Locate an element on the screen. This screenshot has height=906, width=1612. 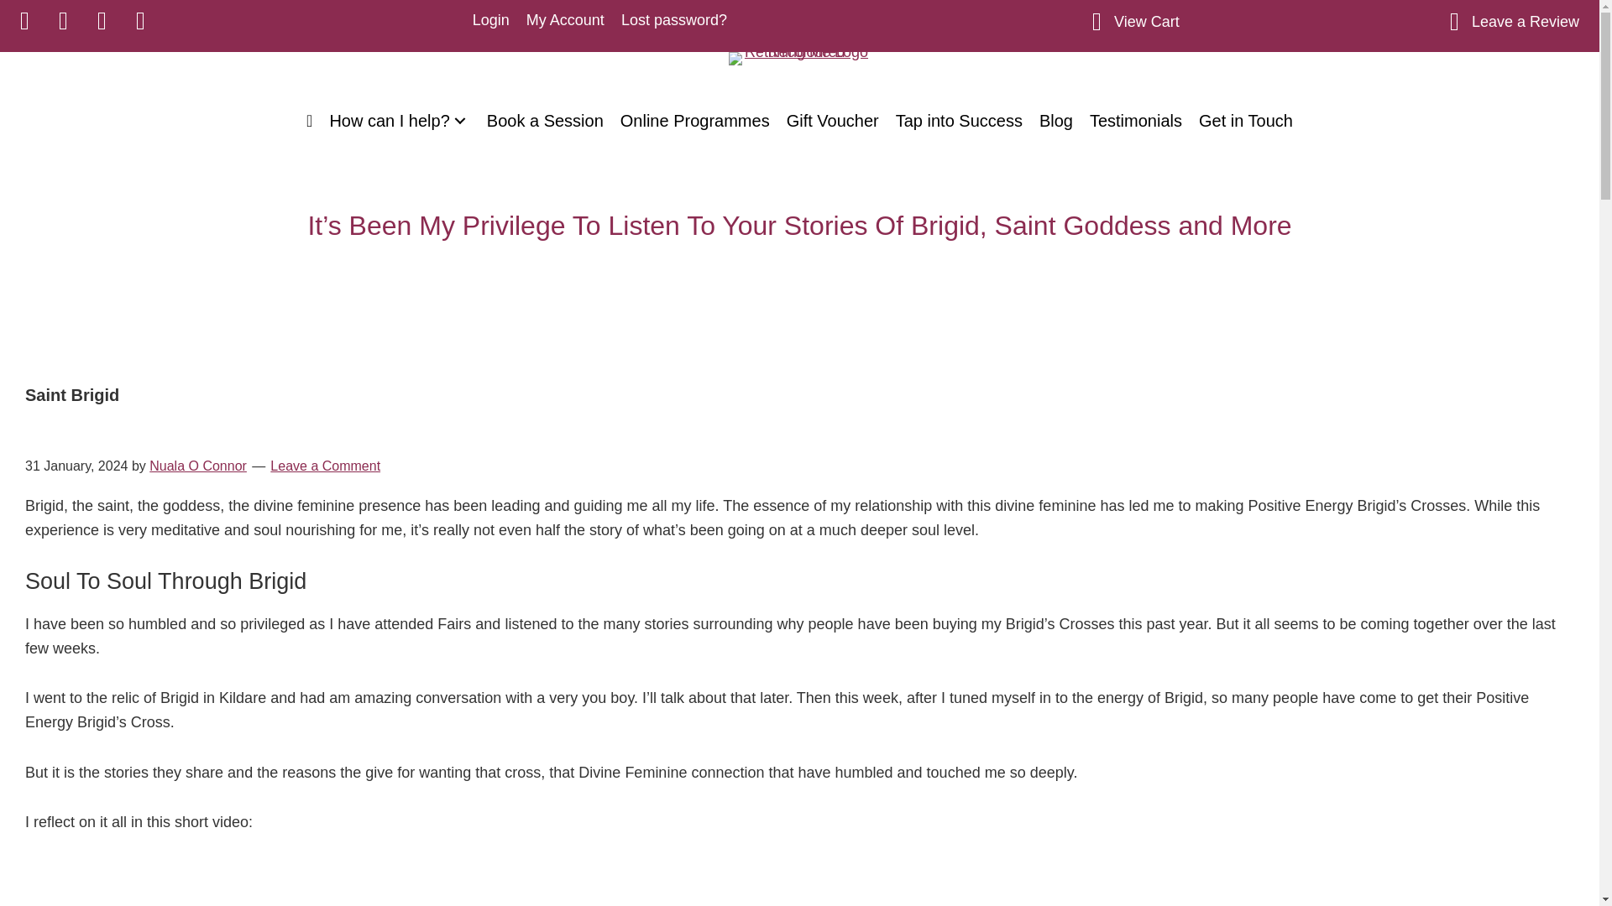
Get in Touch is located at coordinates (1246, 121).